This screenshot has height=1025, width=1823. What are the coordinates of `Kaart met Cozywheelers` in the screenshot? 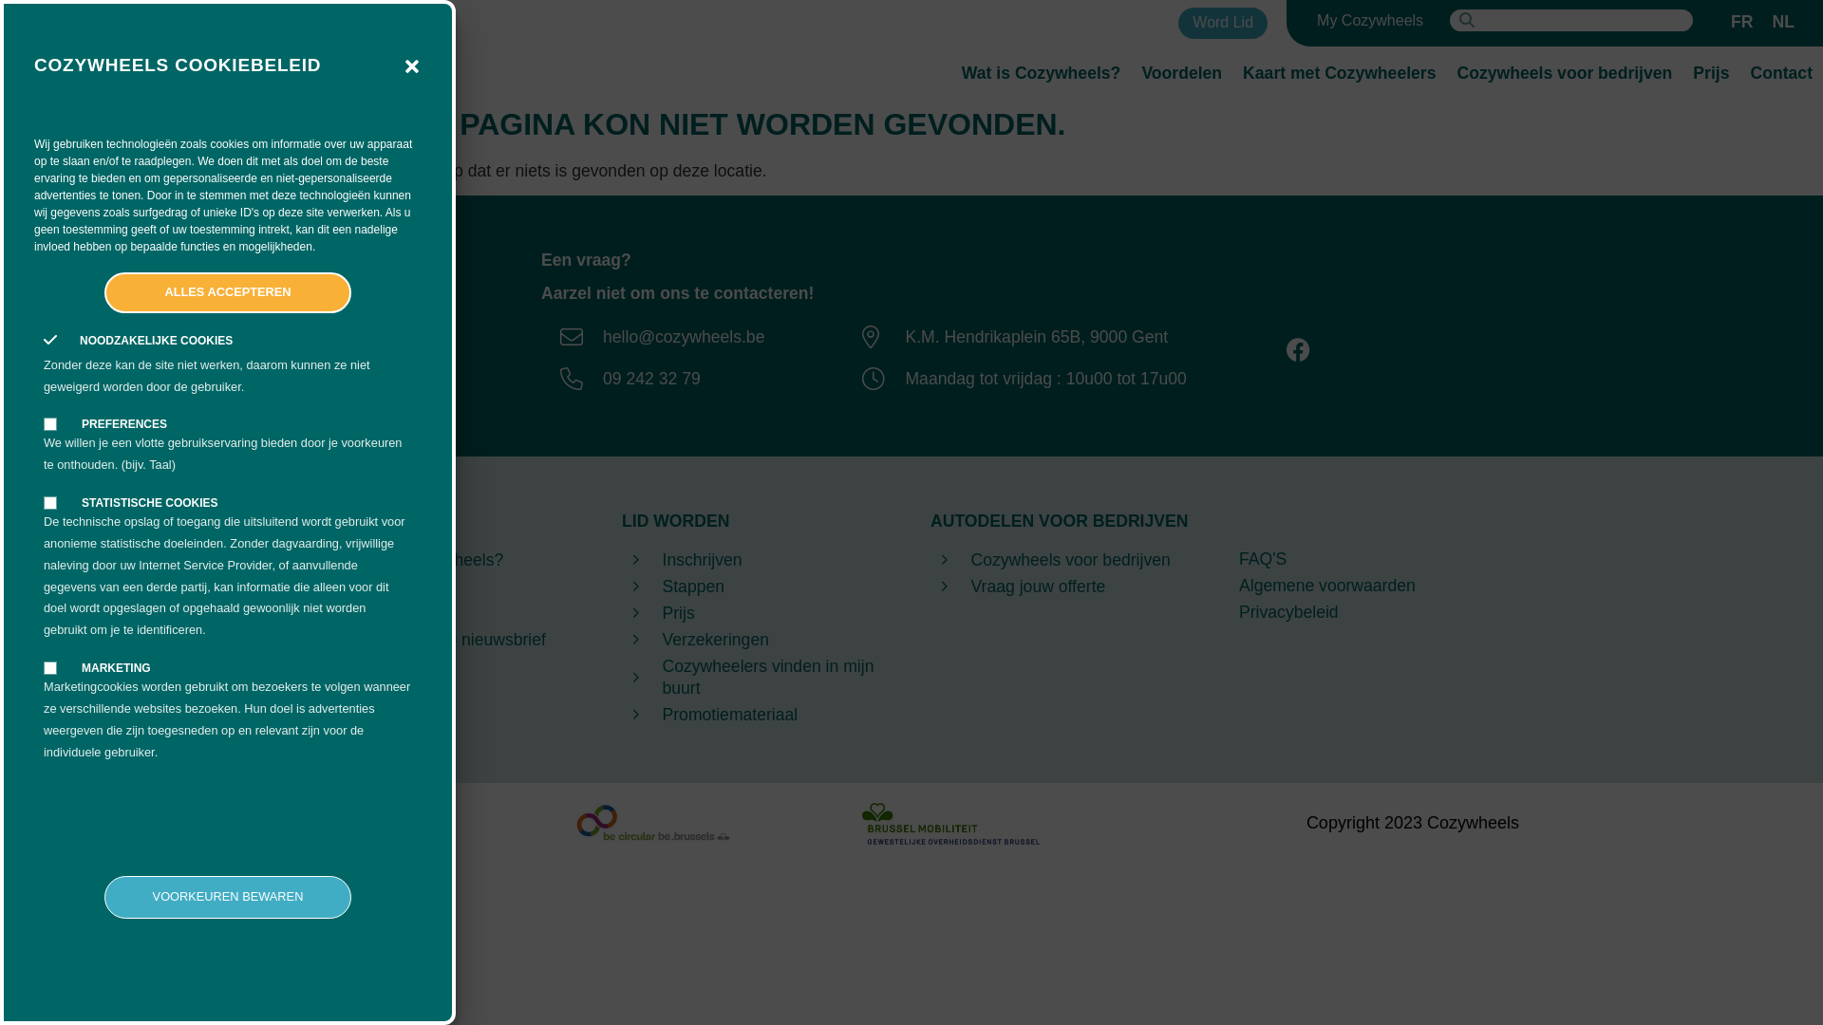 It's located at (1339, 73).